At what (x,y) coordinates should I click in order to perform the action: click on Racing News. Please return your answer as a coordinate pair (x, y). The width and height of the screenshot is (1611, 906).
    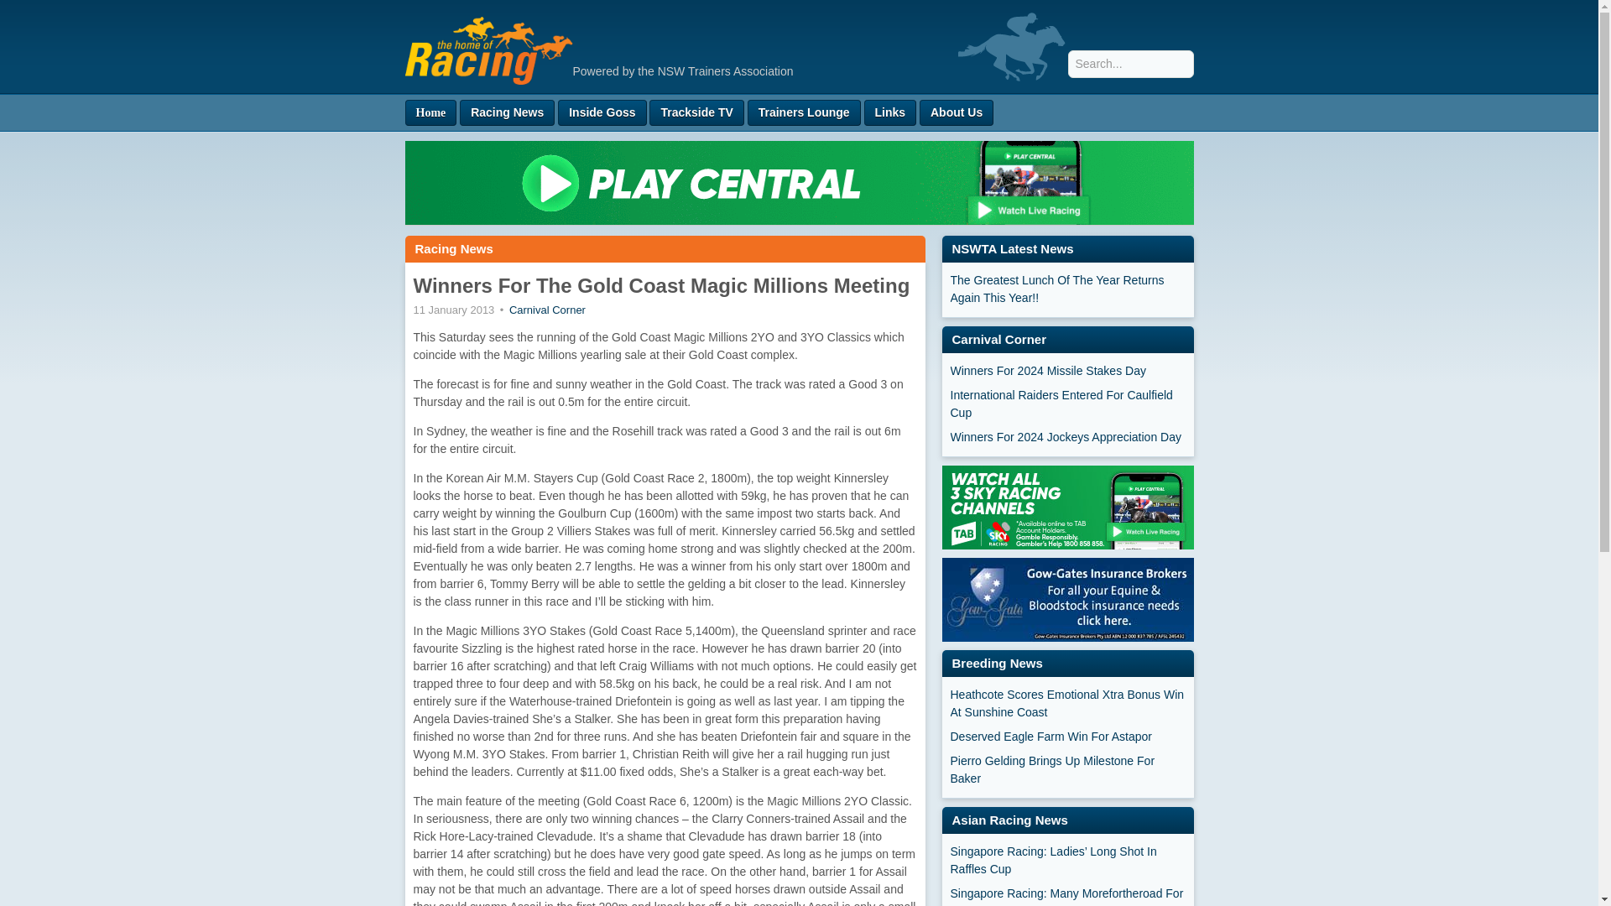
    Looking at the image, I should click on (507, 112).